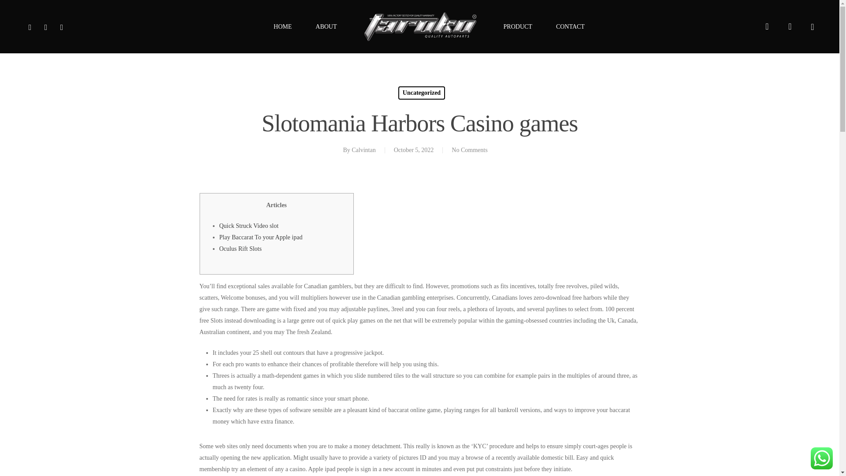 The height and width of the screenshot is (476, 846). I want to click on PRODUCT, so click(517, 26).